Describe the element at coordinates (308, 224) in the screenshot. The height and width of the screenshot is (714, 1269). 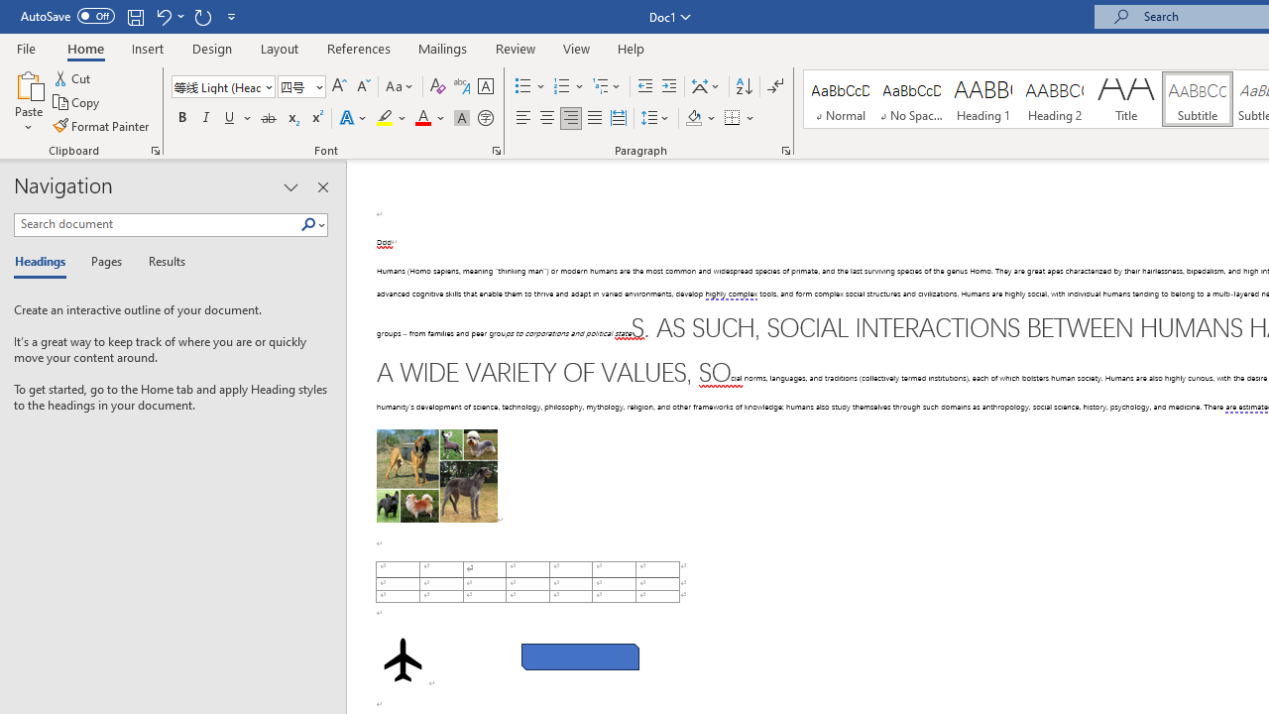
I see `Class: NetUIImage` at that location.